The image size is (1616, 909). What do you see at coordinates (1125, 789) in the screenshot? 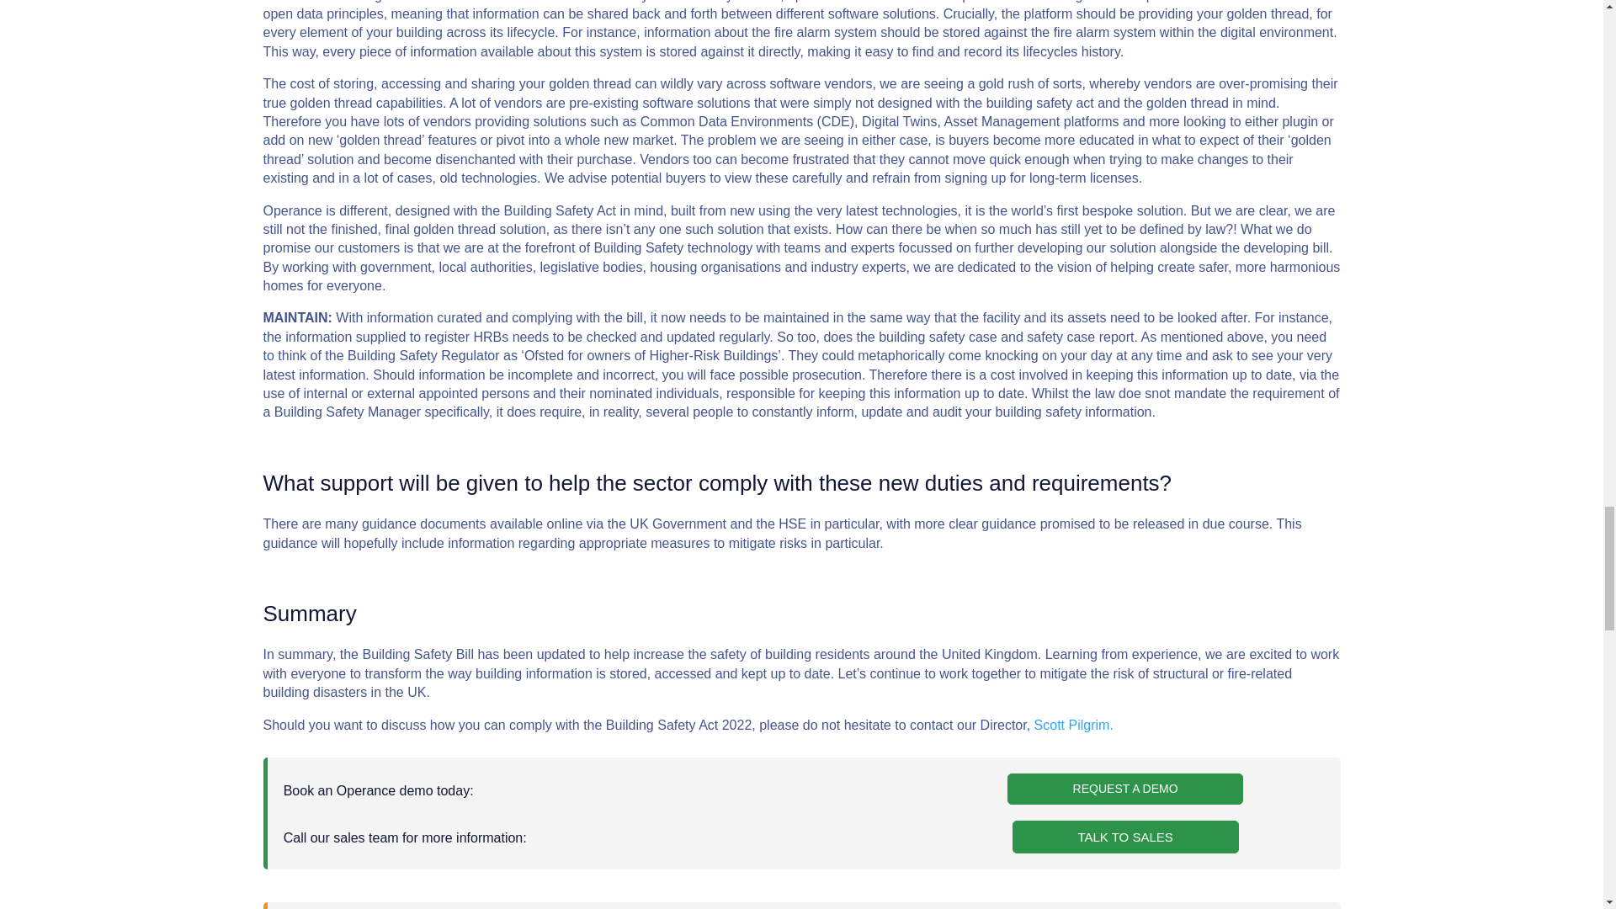
I see `REQUEST A DEMO` at bounding box center [1125, 789].